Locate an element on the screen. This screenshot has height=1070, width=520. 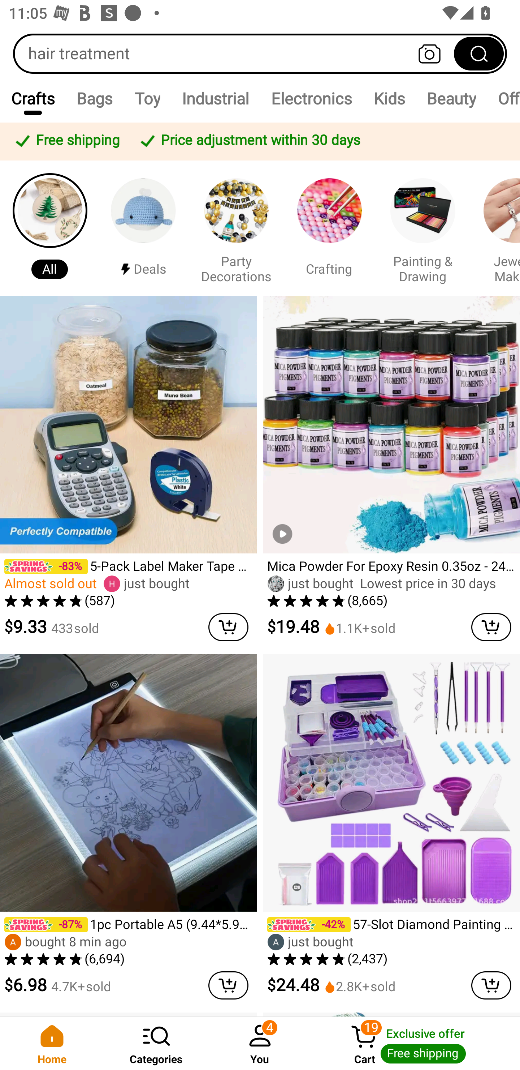
Categories is located at coordinates (156, 1043).